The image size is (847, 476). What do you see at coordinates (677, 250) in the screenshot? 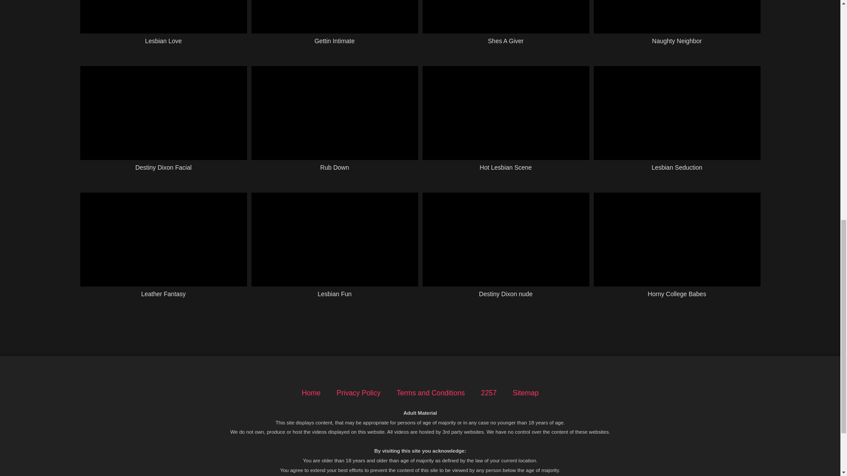
I see `Horny College Babes` at bounding box center [677, 250].